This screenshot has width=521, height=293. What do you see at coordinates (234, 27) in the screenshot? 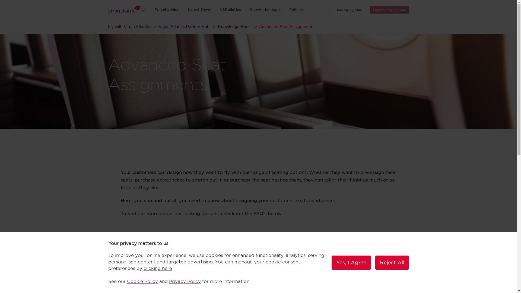
I see `Knowledge Bank` at bounding box center [234, 27].